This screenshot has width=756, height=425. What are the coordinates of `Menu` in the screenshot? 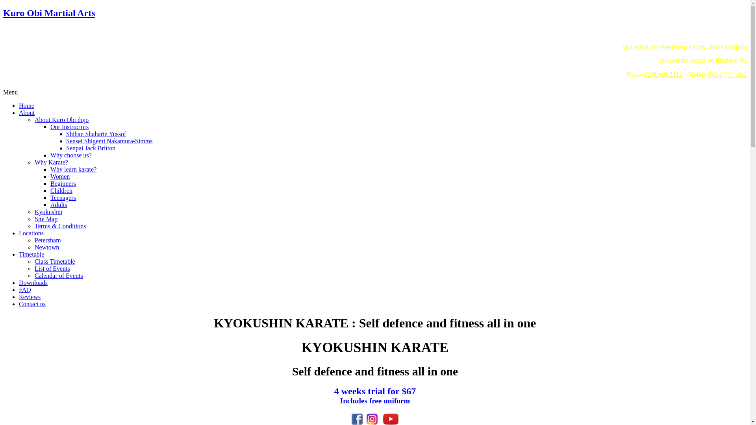 It's located at (10, 92).